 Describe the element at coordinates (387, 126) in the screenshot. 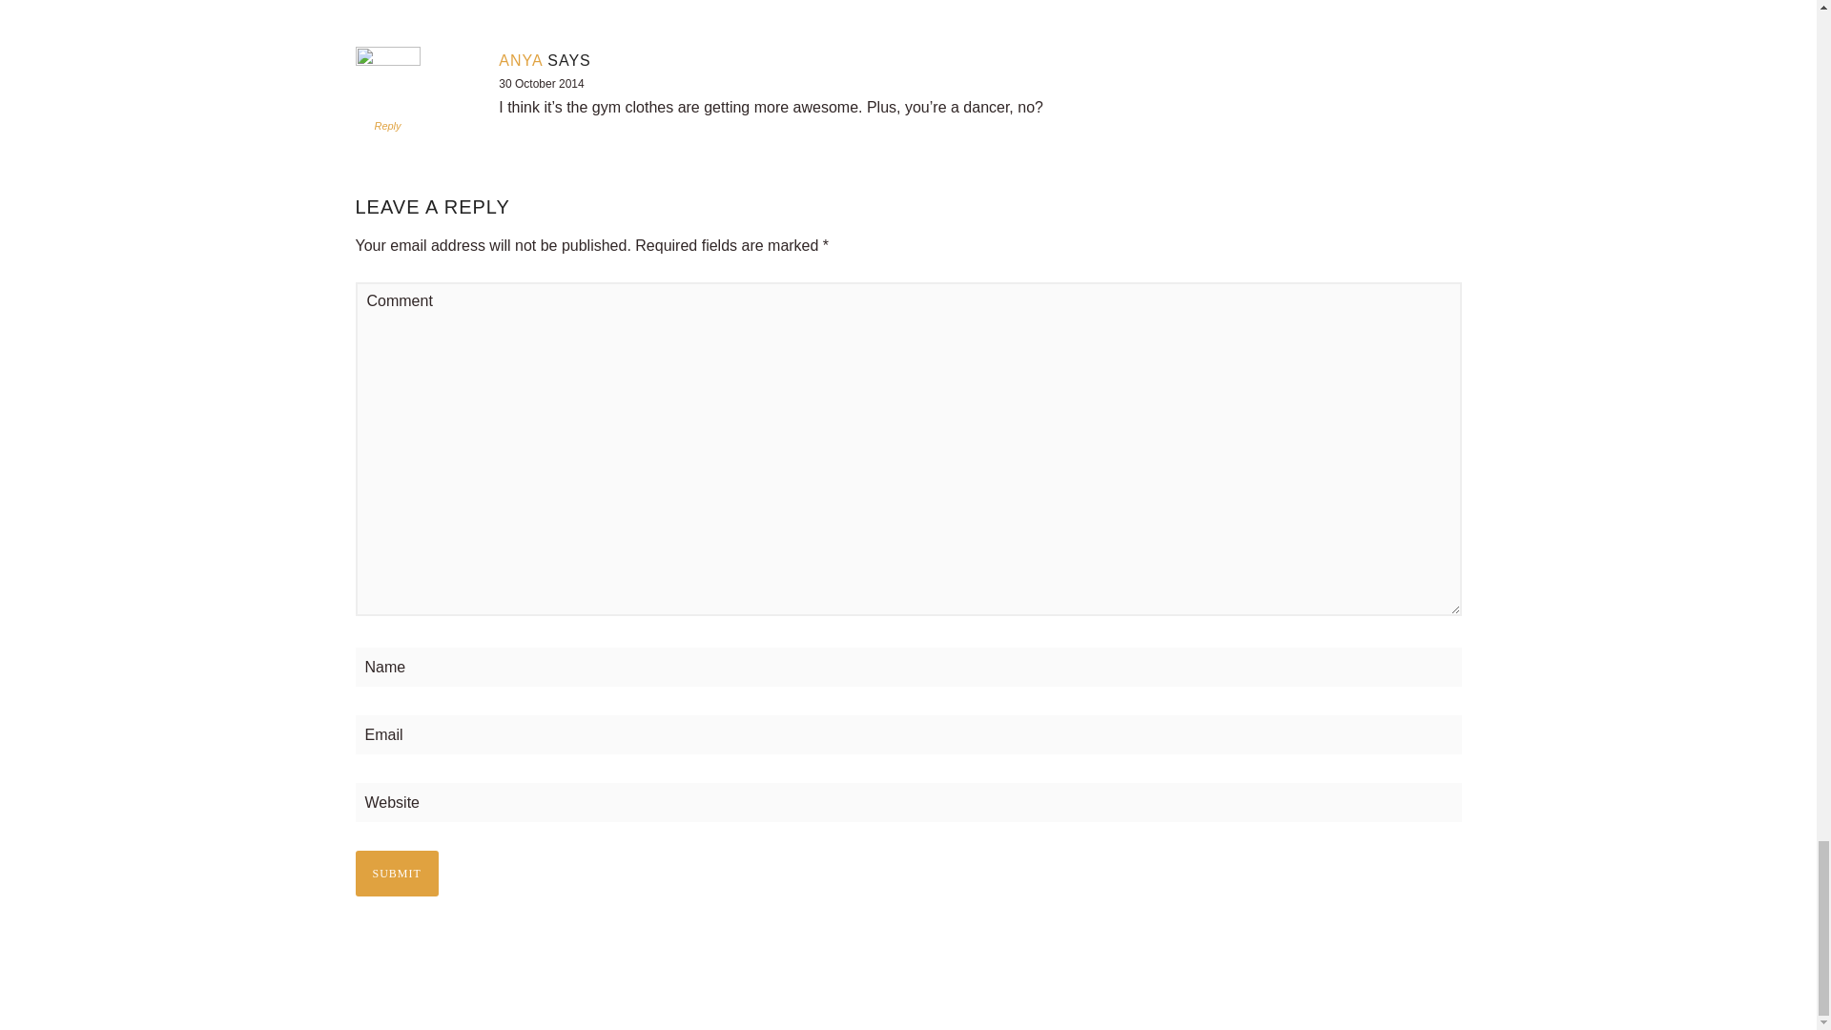

I see `Reply` at that location.